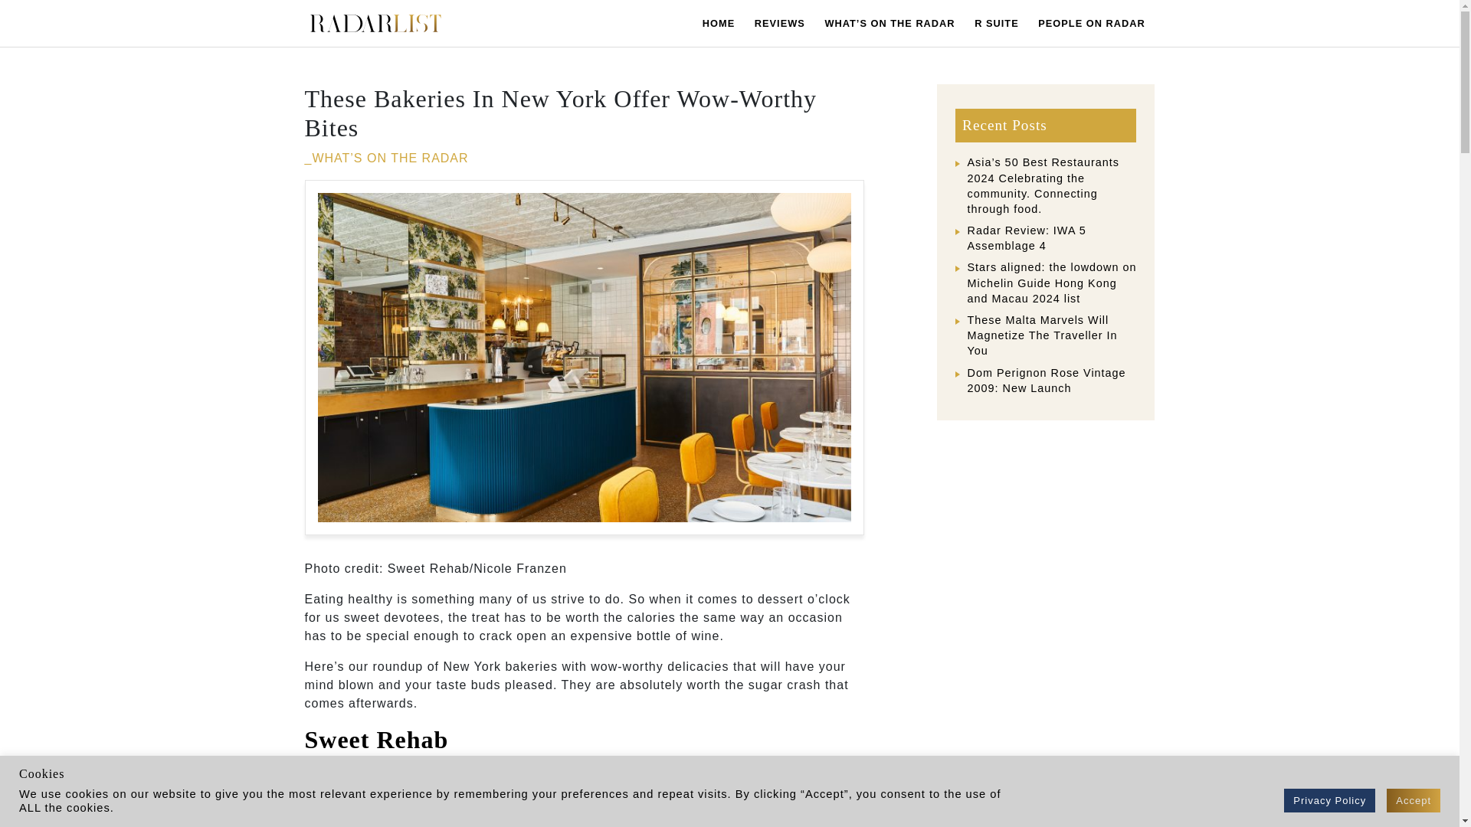 The height and width of the screenshot is (827, 1471). What do you see at coordinates (376, 740) in the screenshot?
I see `Sweet Rehab` at bounding box center [376, 740].